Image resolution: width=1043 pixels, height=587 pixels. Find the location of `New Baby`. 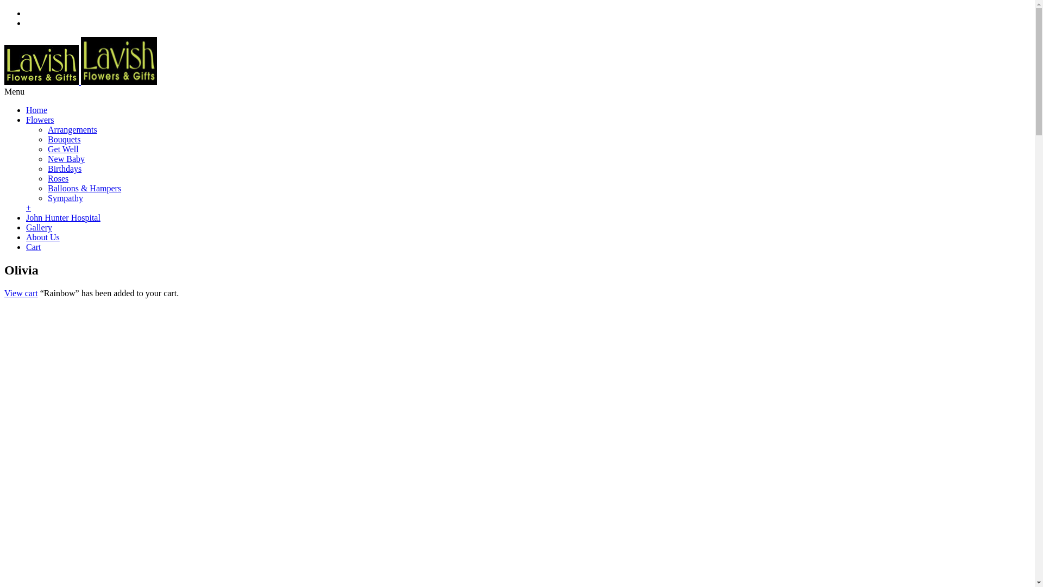

New Baby is located at coordinates (66, 159).